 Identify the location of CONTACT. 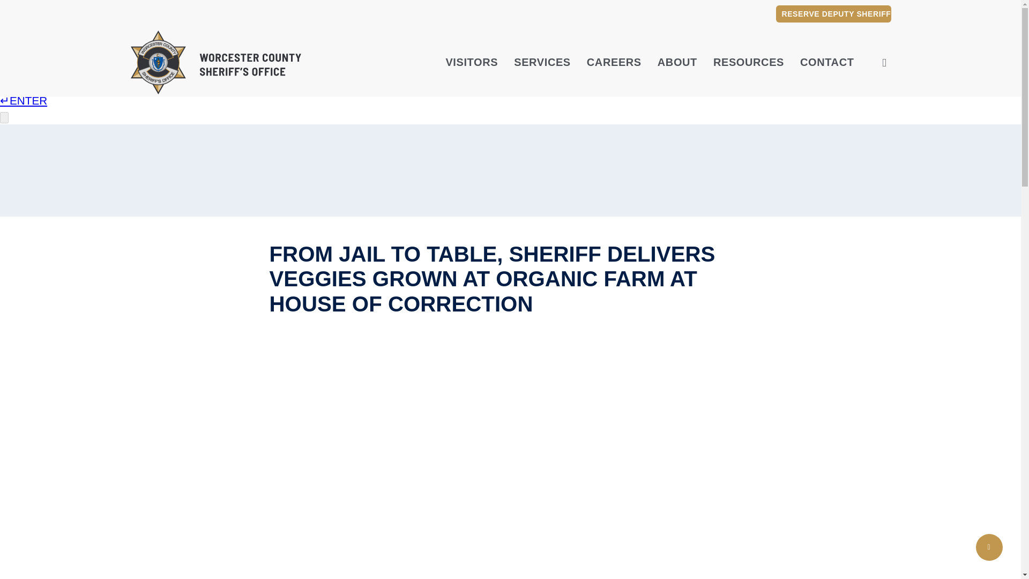
(827, 62).